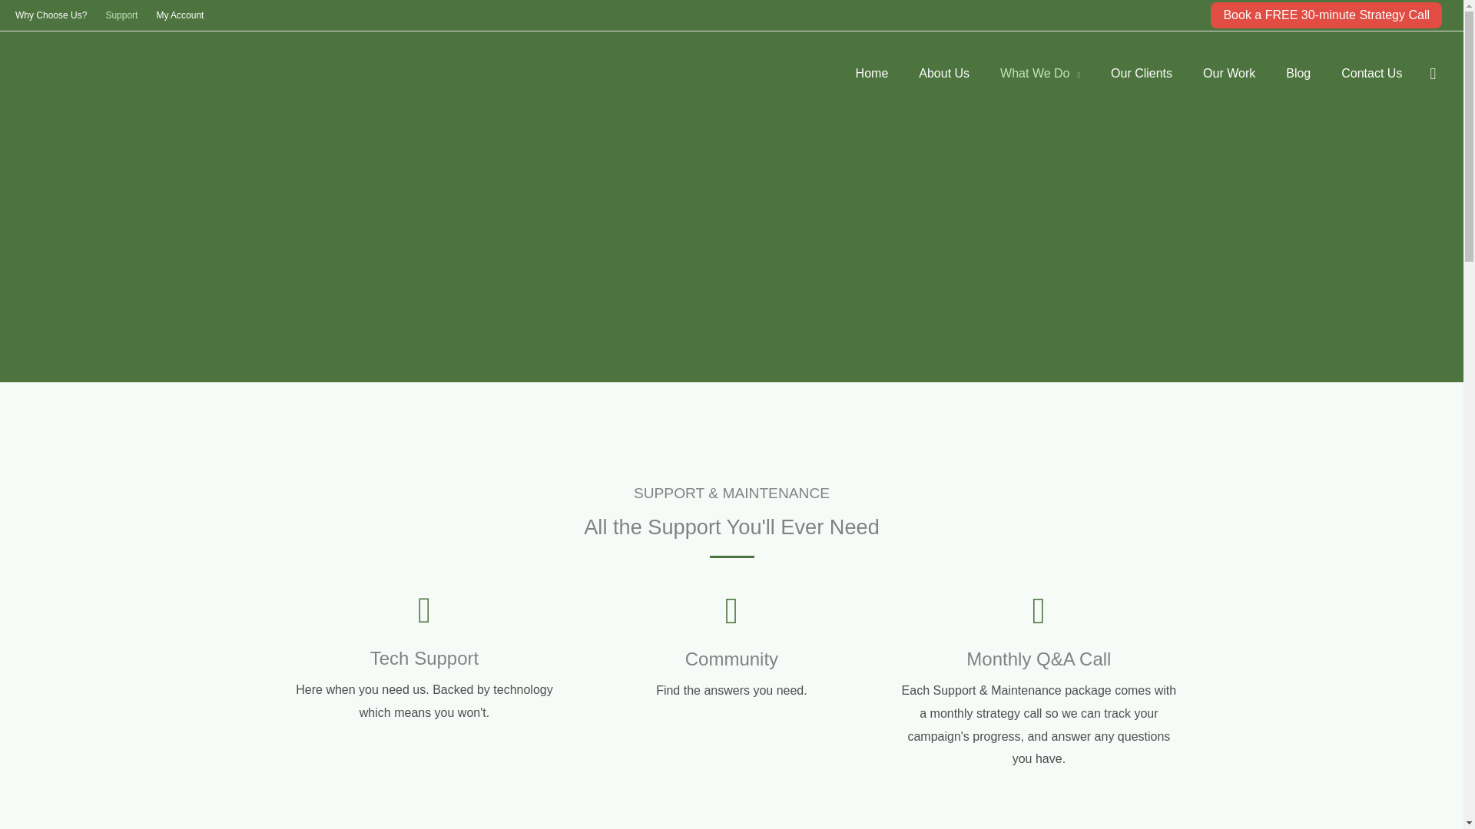  What do you see at coordinates (1142, 74) in the screenshot?
I see `Our Clients` at bounding box center [1142, 74].